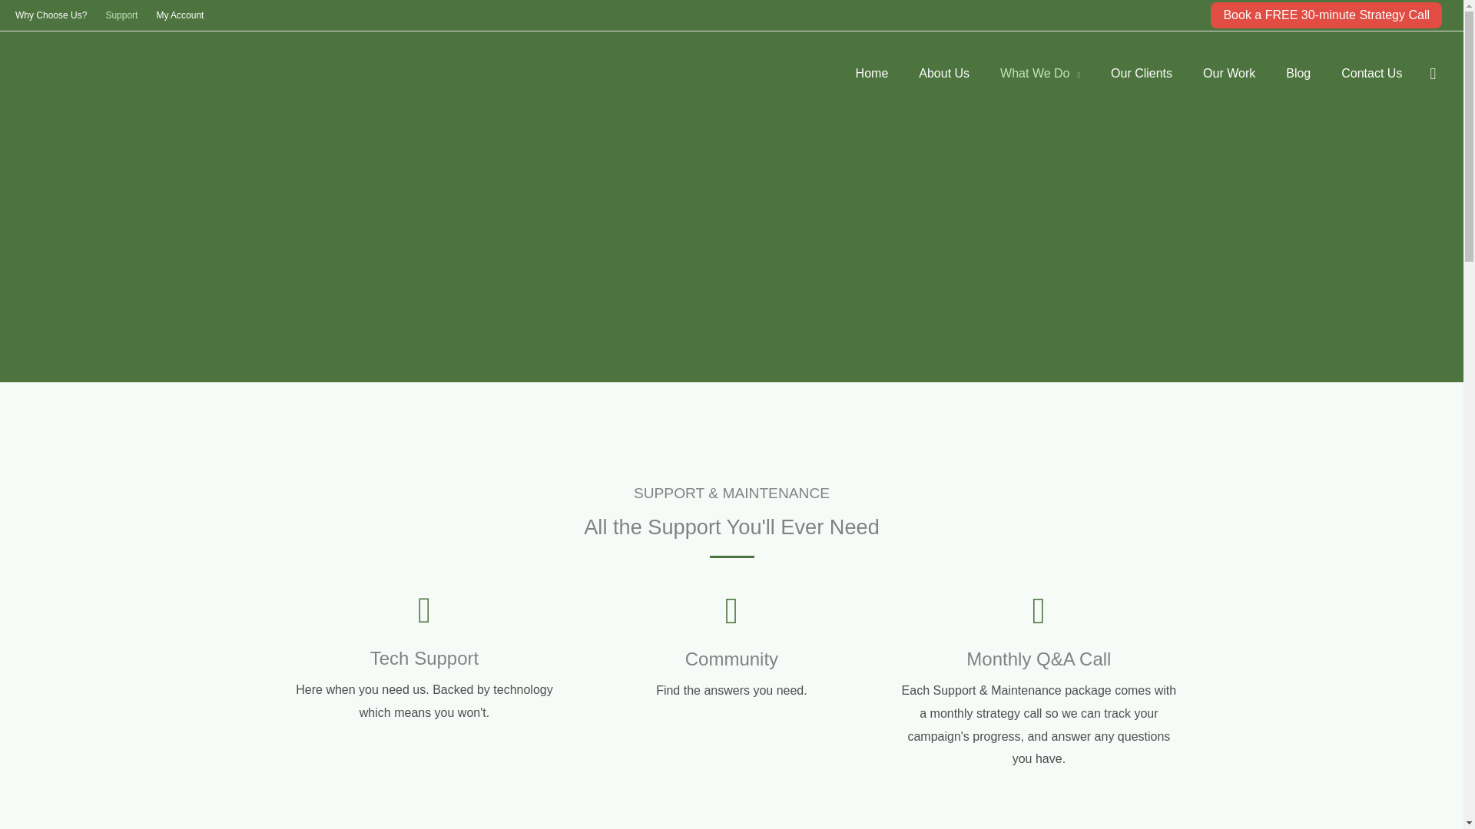  What do you see at coordinates (1142, 74) in the screenshot?
I see `Our Clients` at bounding box center [1142, 74].